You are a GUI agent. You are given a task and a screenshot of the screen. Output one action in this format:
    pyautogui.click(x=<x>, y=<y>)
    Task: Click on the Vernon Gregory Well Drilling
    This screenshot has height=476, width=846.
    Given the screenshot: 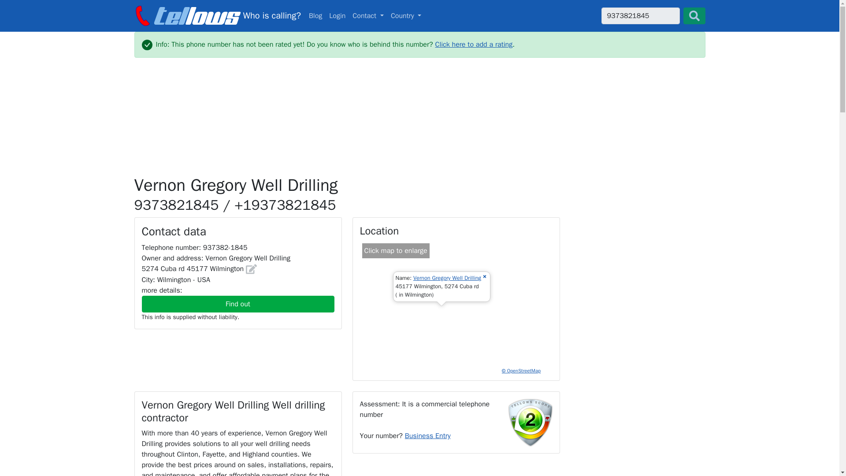 What is the action you would take?
    pyautogui.click(x=640, y=16)
    